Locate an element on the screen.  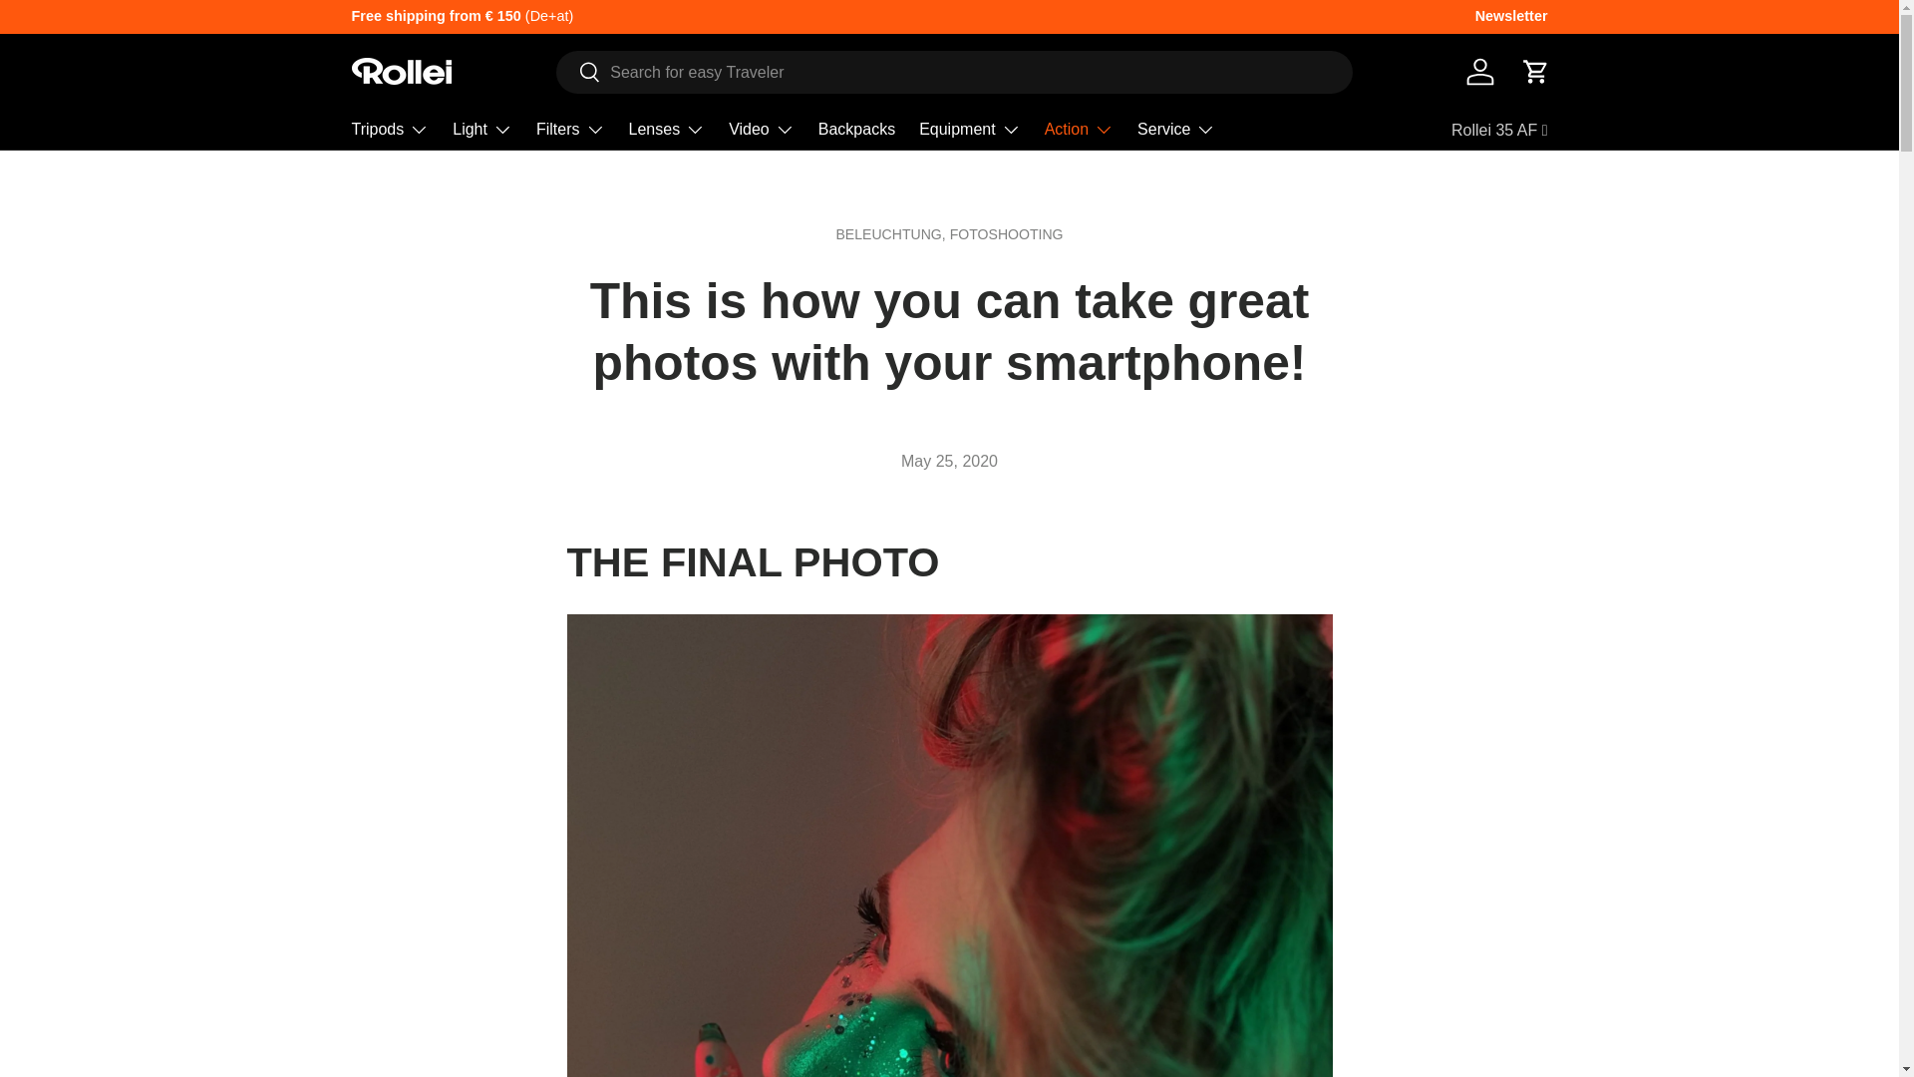
Cart is located at coordinates (1535, 71).